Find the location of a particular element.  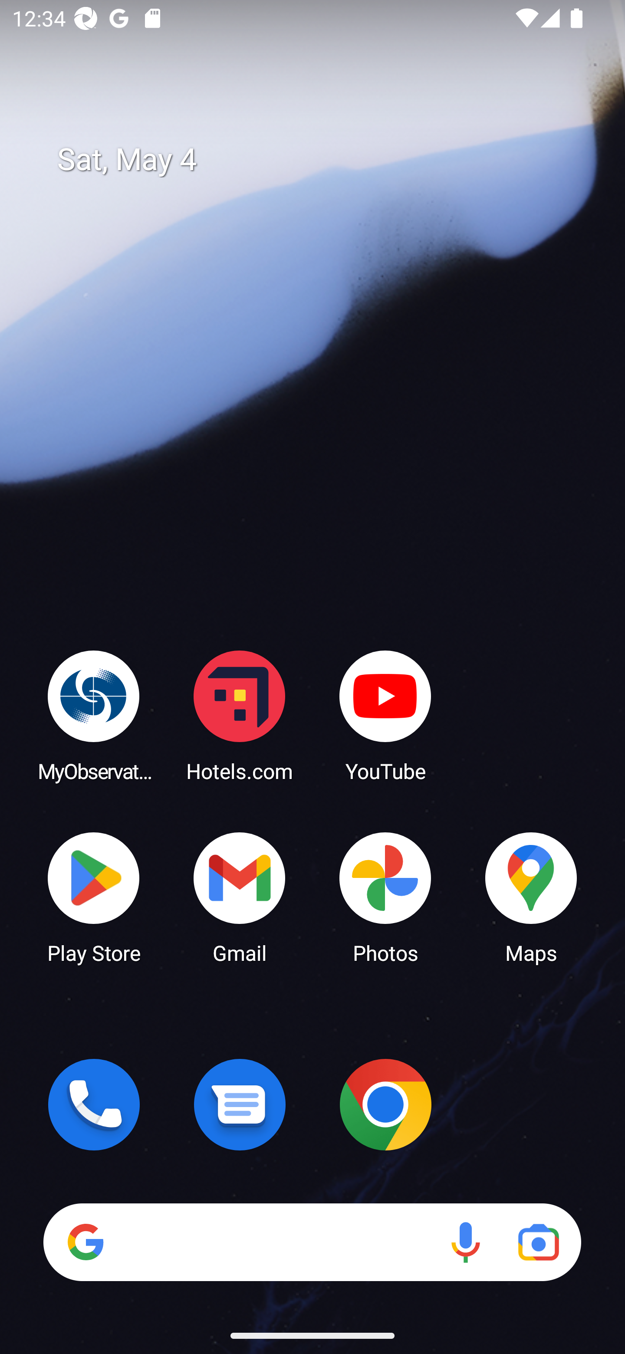

Messages is located at coordinates (240, 1104).